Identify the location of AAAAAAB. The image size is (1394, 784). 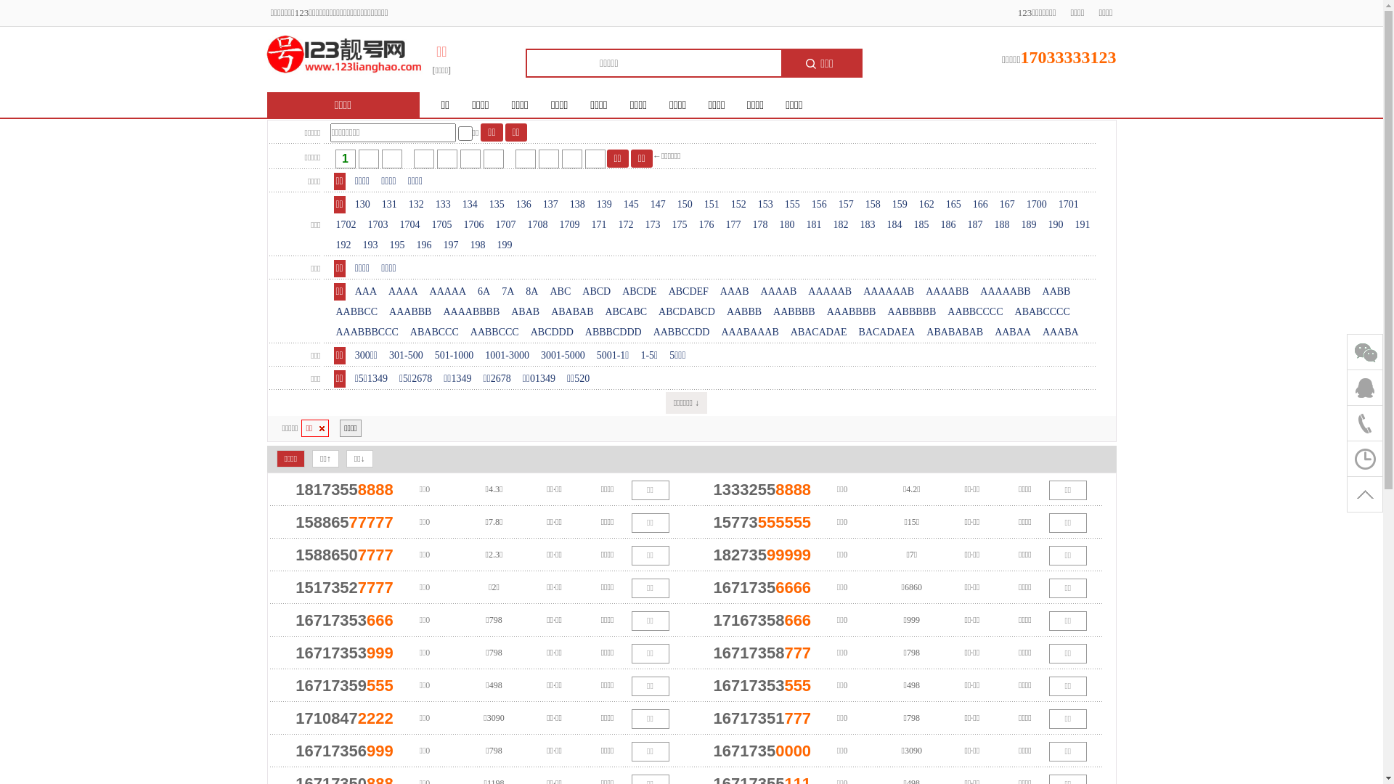
(889, 292).